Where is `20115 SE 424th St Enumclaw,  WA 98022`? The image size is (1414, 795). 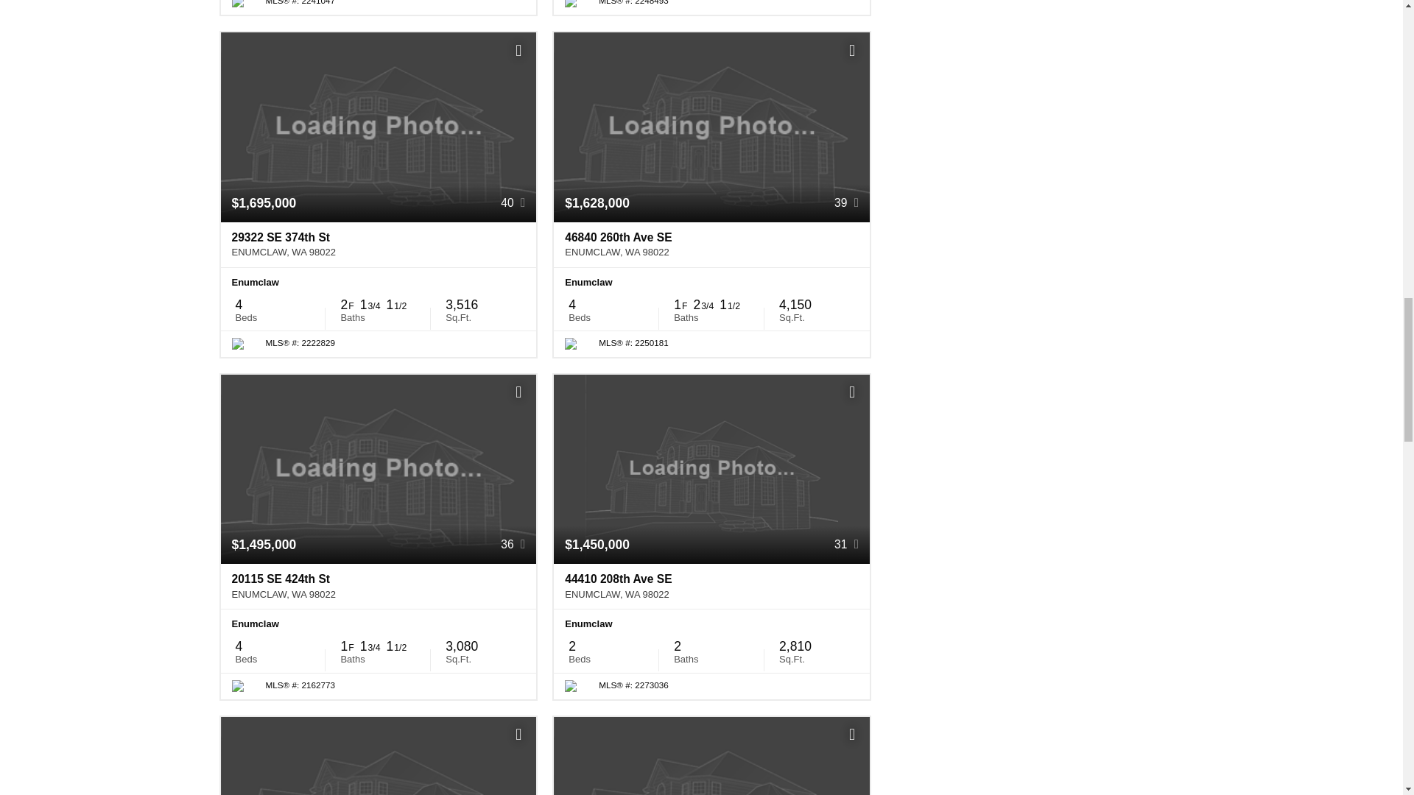
20115 SE 424th St Enumclaw,  WA 98022 is located at coordinates (379, 586).